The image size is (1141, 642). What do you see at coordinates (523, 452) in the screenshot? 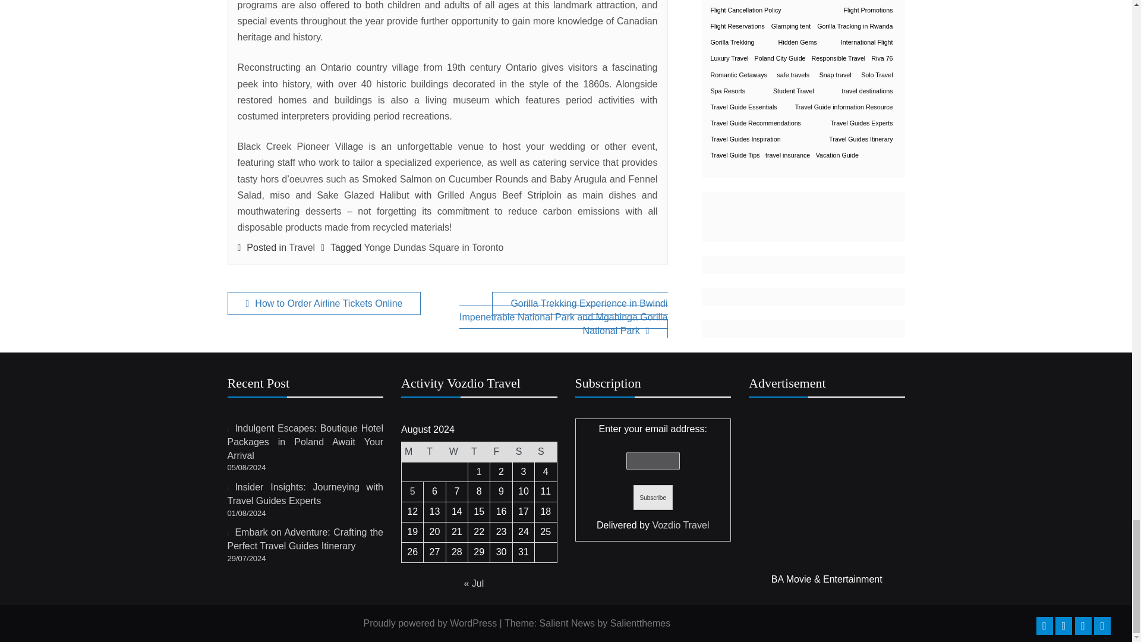
I see `Saturday` at bounding box center [523, 452].